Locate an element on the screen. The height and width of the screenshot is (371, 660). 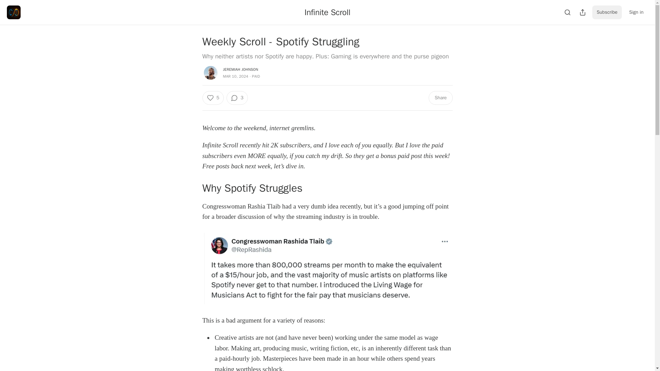
JEREMIAH JOHNSON is located at coordinates (240, 69).